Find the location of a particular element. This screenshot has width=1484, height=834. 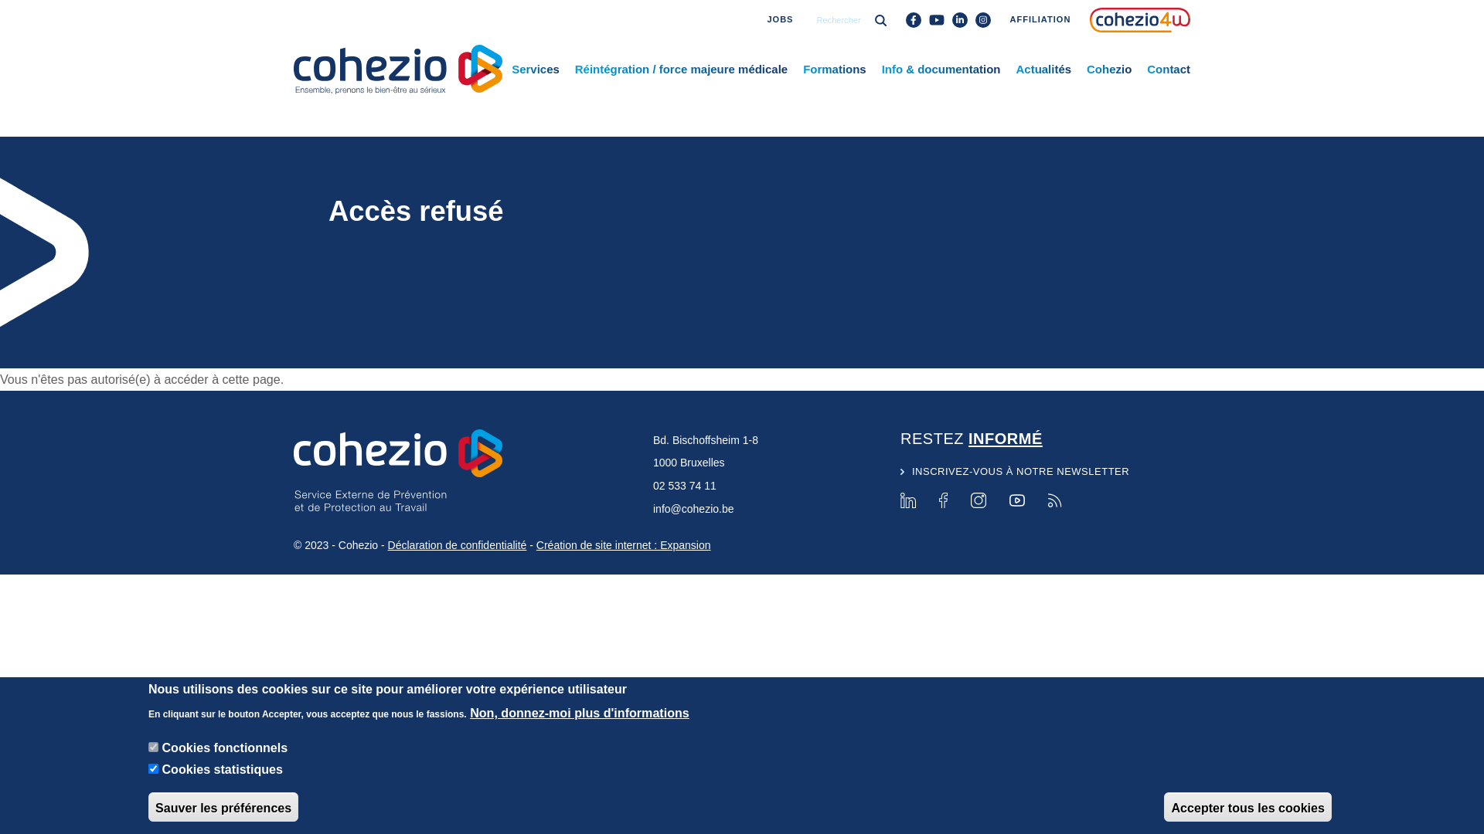

info@cohezio.be is located at coordinates (694, 509).